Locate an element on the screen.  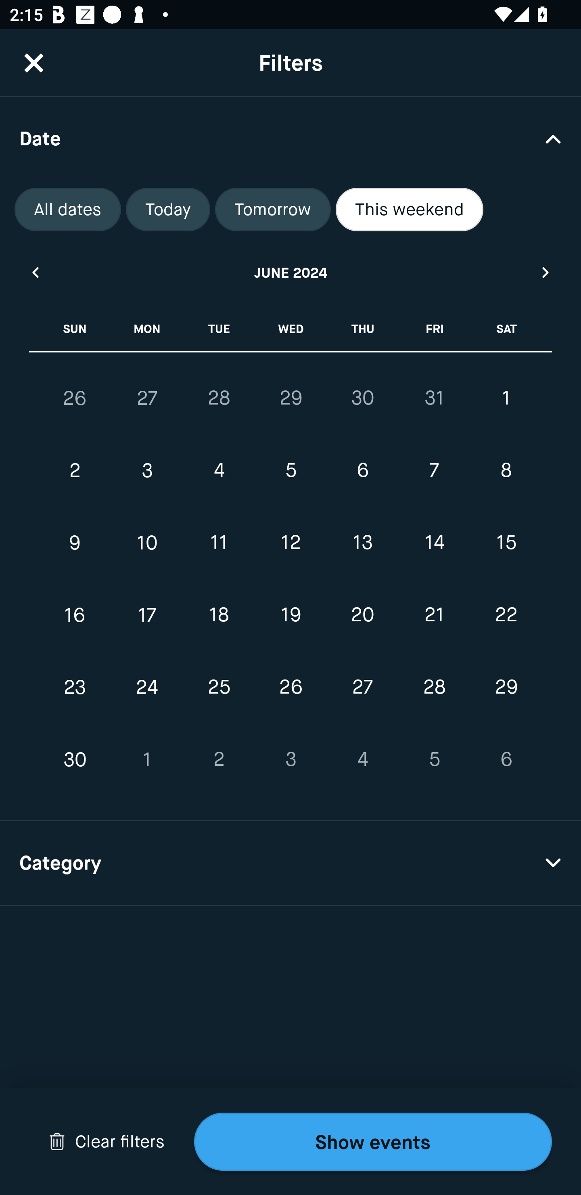
18 is located at coordinates (219, 614).